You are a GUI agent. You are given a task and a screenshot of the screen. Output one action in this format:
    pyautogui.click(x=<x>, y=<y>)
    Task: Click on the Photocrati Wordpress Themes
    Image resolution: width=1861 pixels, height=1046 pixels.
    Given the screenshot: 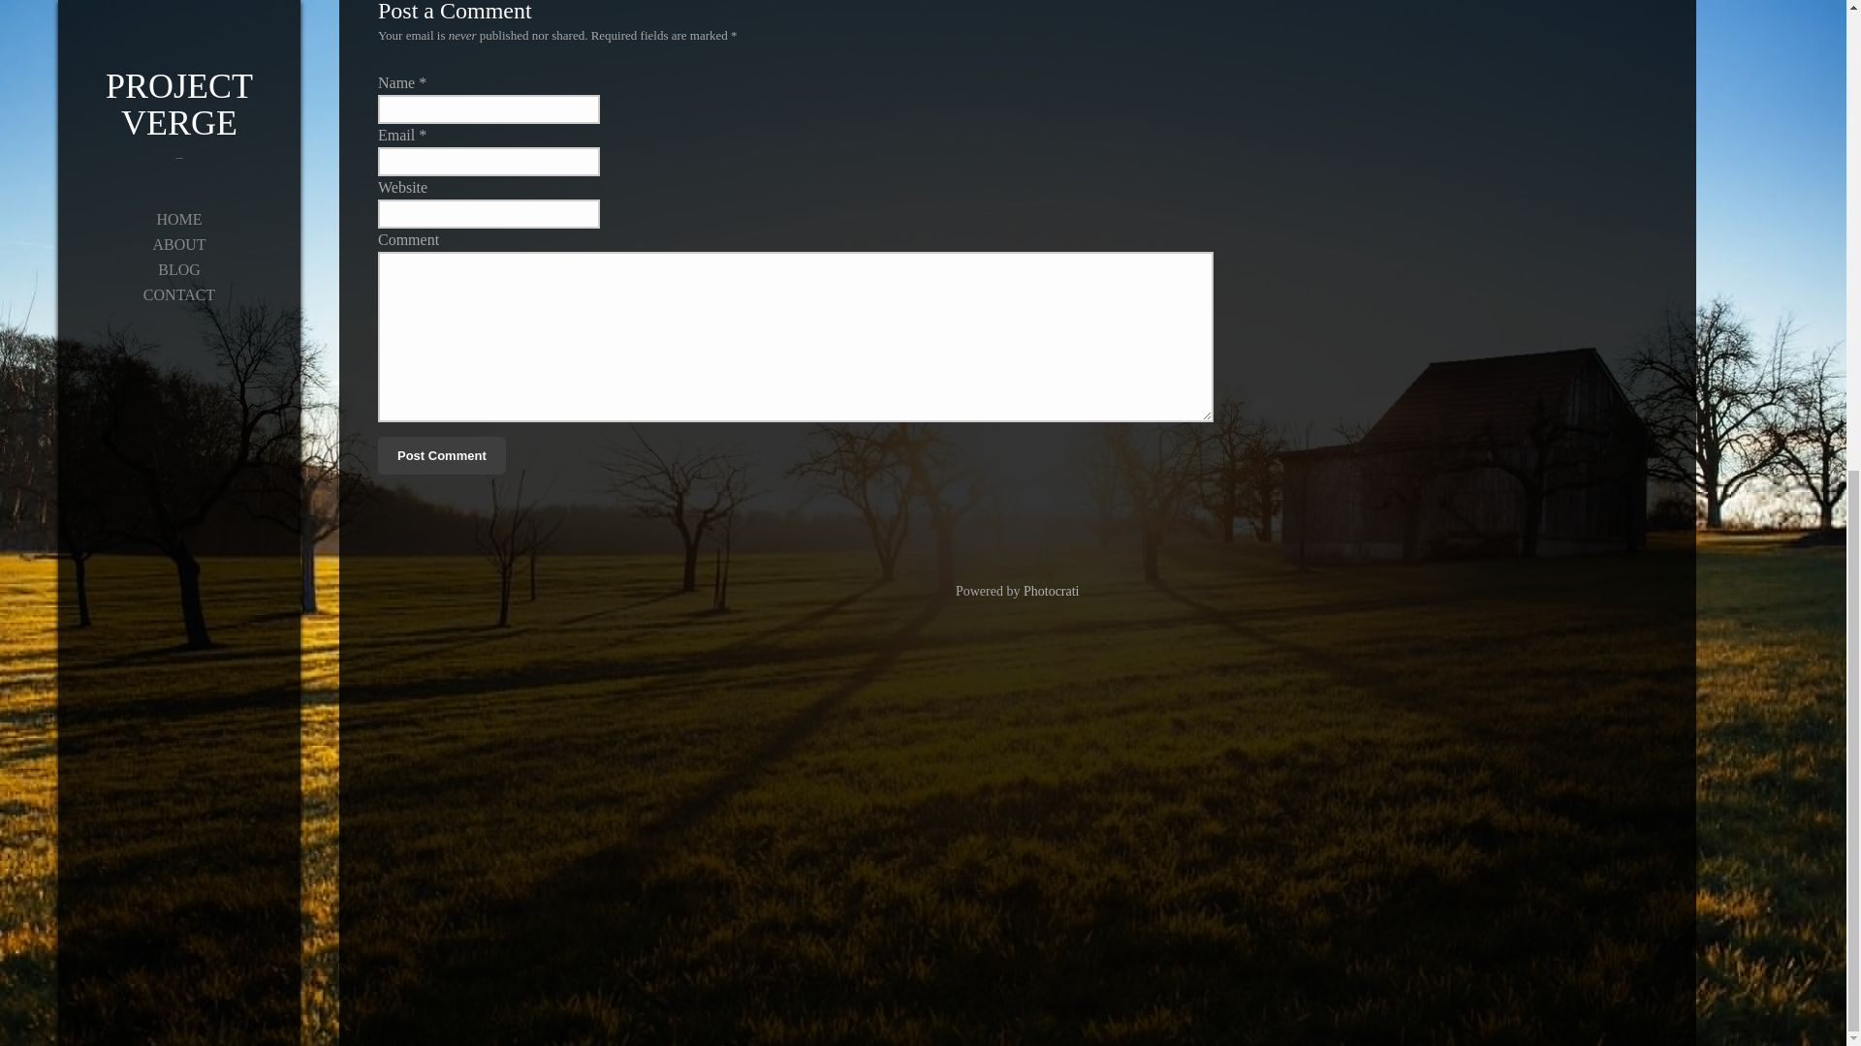 What is the action you would take?
    pyautogui.click(x=1051, y=591)
    